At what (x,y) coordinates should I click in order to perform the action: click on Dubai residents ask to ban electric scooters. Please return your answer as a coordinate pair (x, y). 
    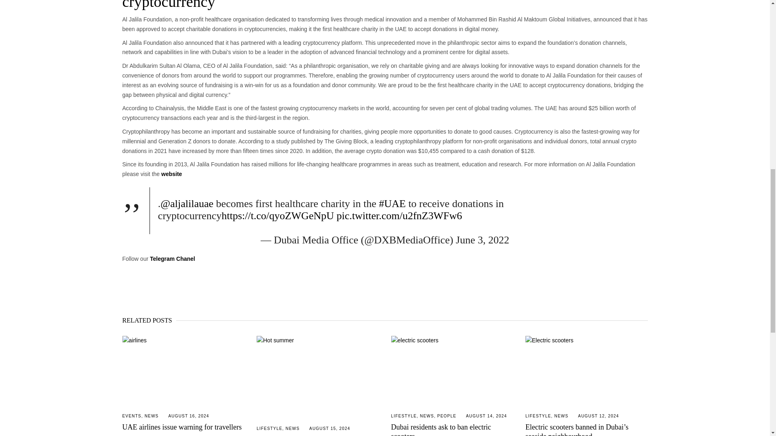
    Looking at the image, I should click on (452, 370).